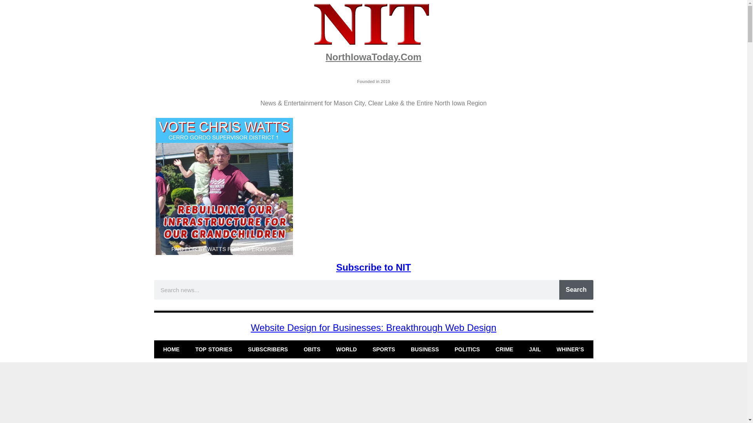 The height and width of the screenshot is (423, 753). What do you see at coordinates (373, 327) in the screenshot?
I see `Website Design for Businesses: Breakthrough Web Design` at bounding box center [373, 327].